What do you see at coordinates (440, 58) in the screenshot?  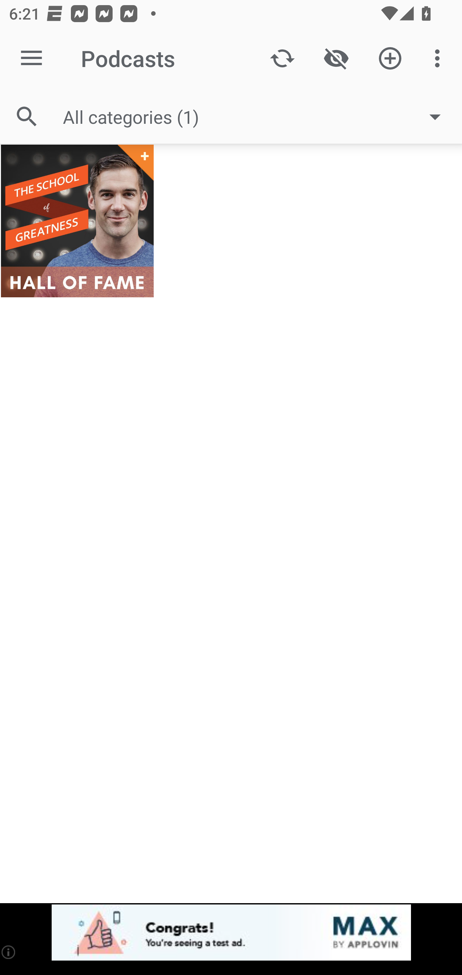 I see `More options` at bounding box center [440, 58].